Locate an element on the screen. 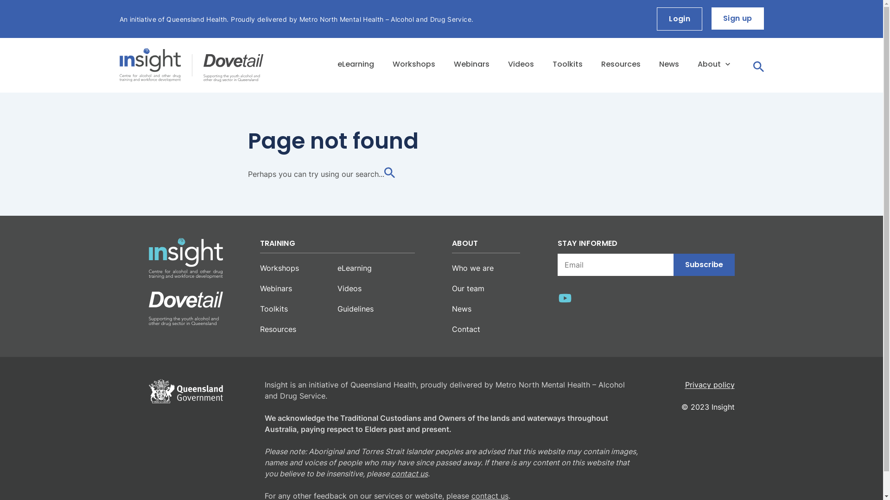 The height and width of the screenshot is (500, 890). Webinars is located at coordinates (275, 288).